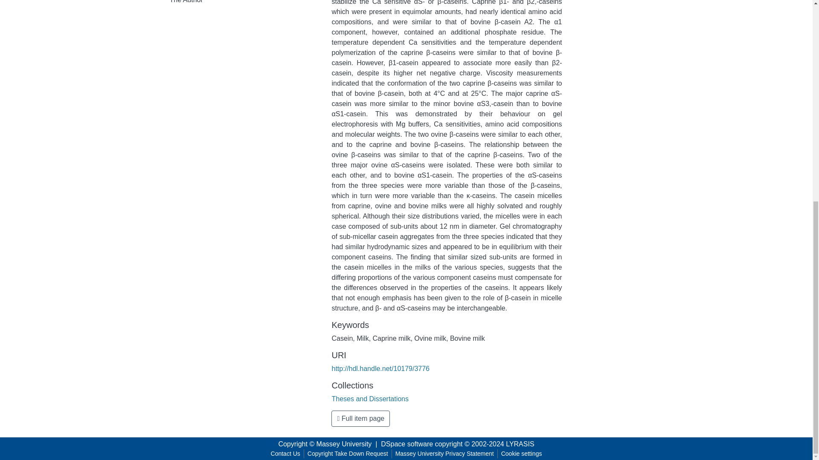 The image size is (819, 460). I want to click on Theses and Dissertations, so click(370, 399).